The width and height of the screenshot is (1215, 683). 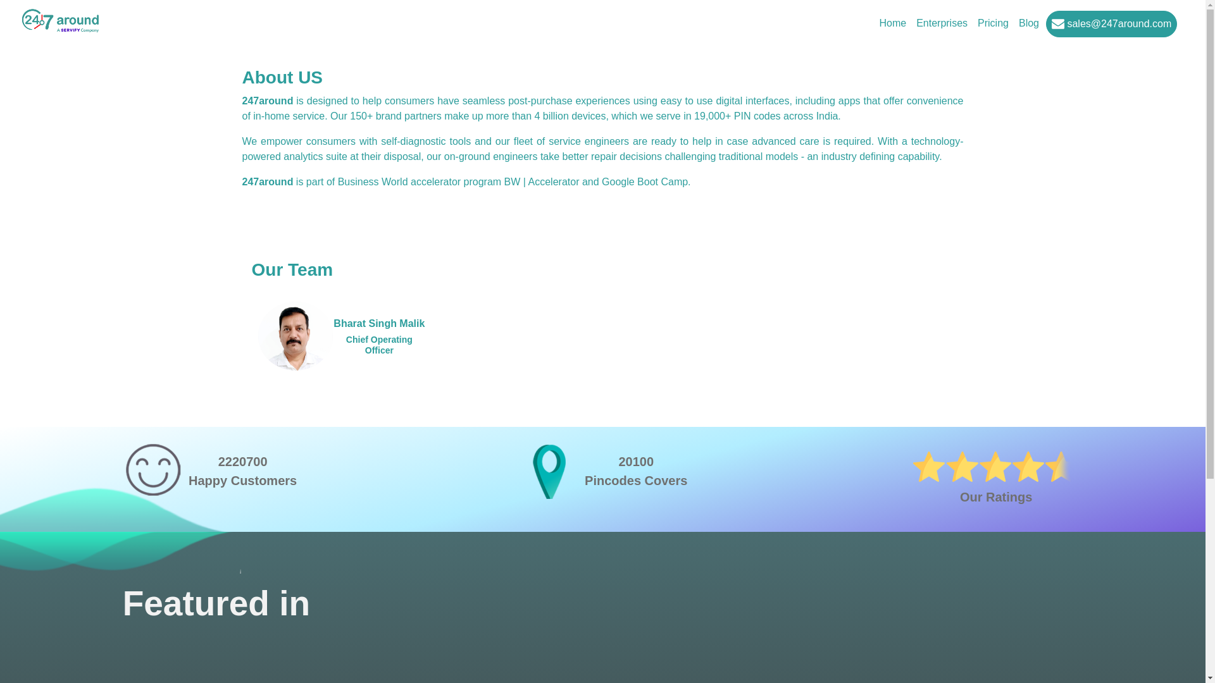 What do you see at coordinates (892, 23) in the screenshot?
I see `Home` at bounding box center [892, 23].